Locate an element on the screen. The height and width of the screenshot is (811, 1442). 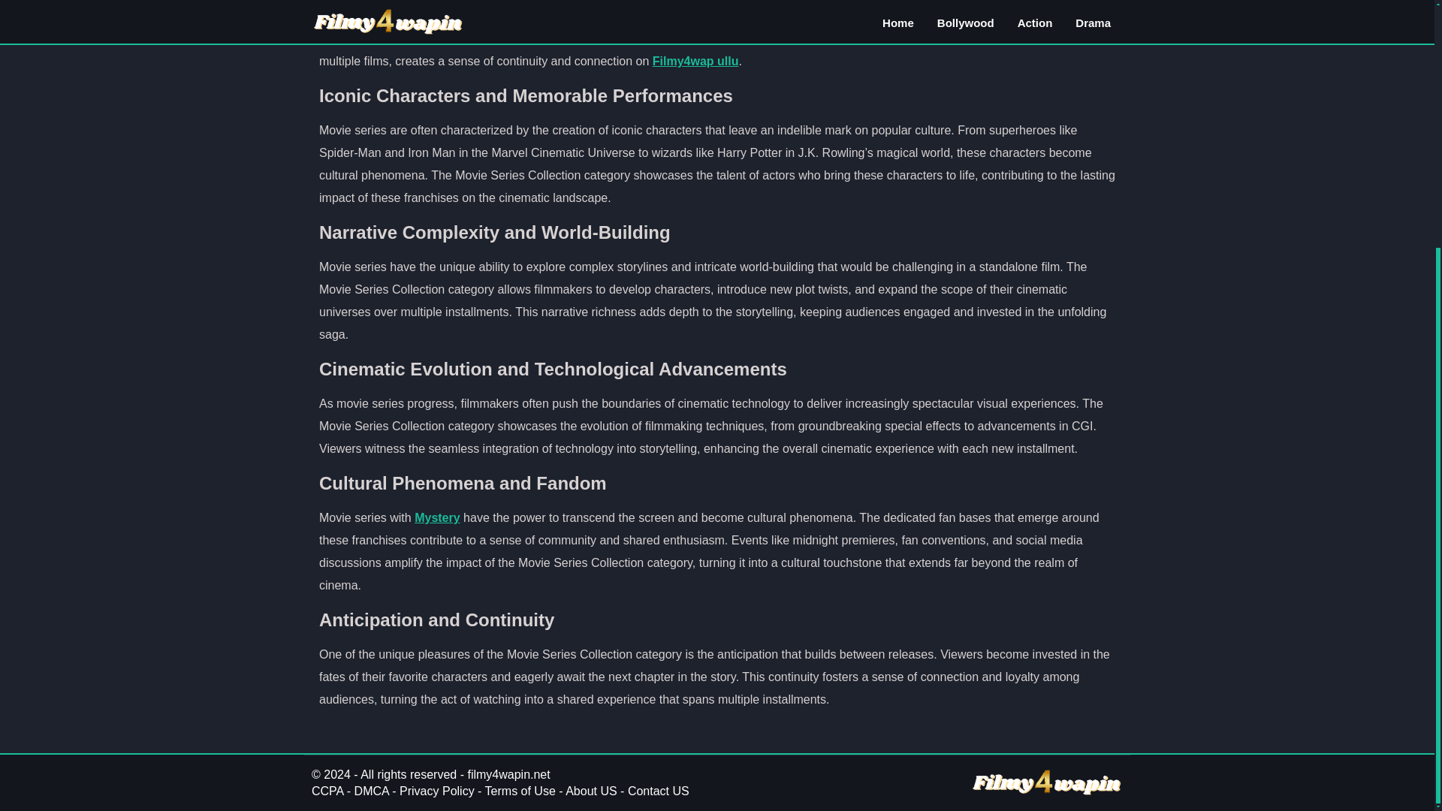
About US is located at coordinates (590, 791).